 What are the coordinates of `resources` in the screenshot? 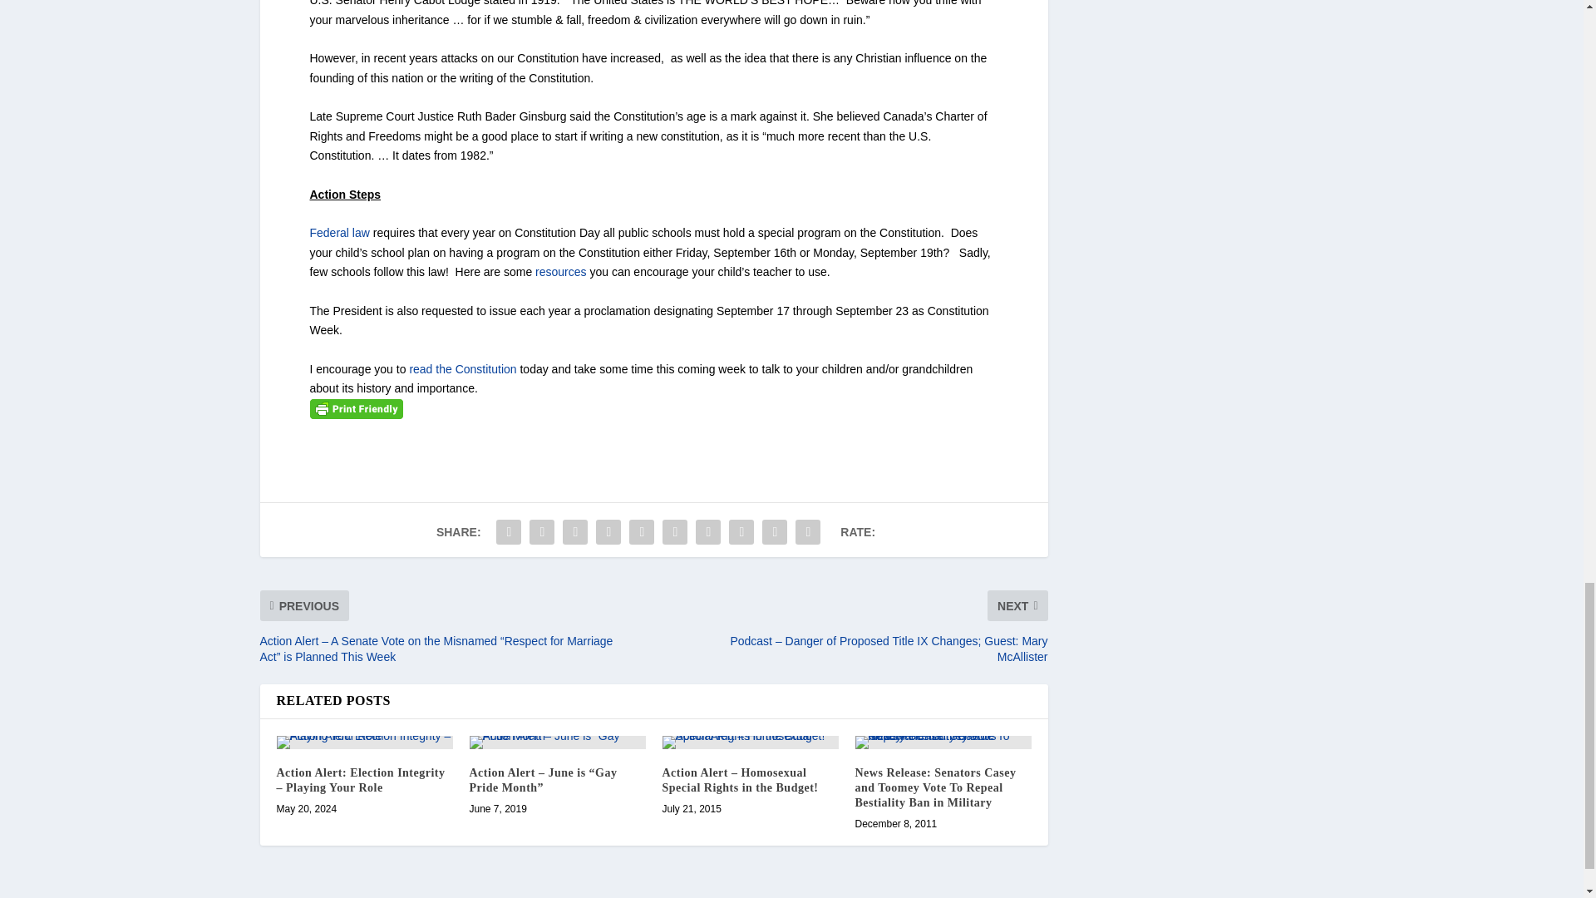 It's located at (560, 271).